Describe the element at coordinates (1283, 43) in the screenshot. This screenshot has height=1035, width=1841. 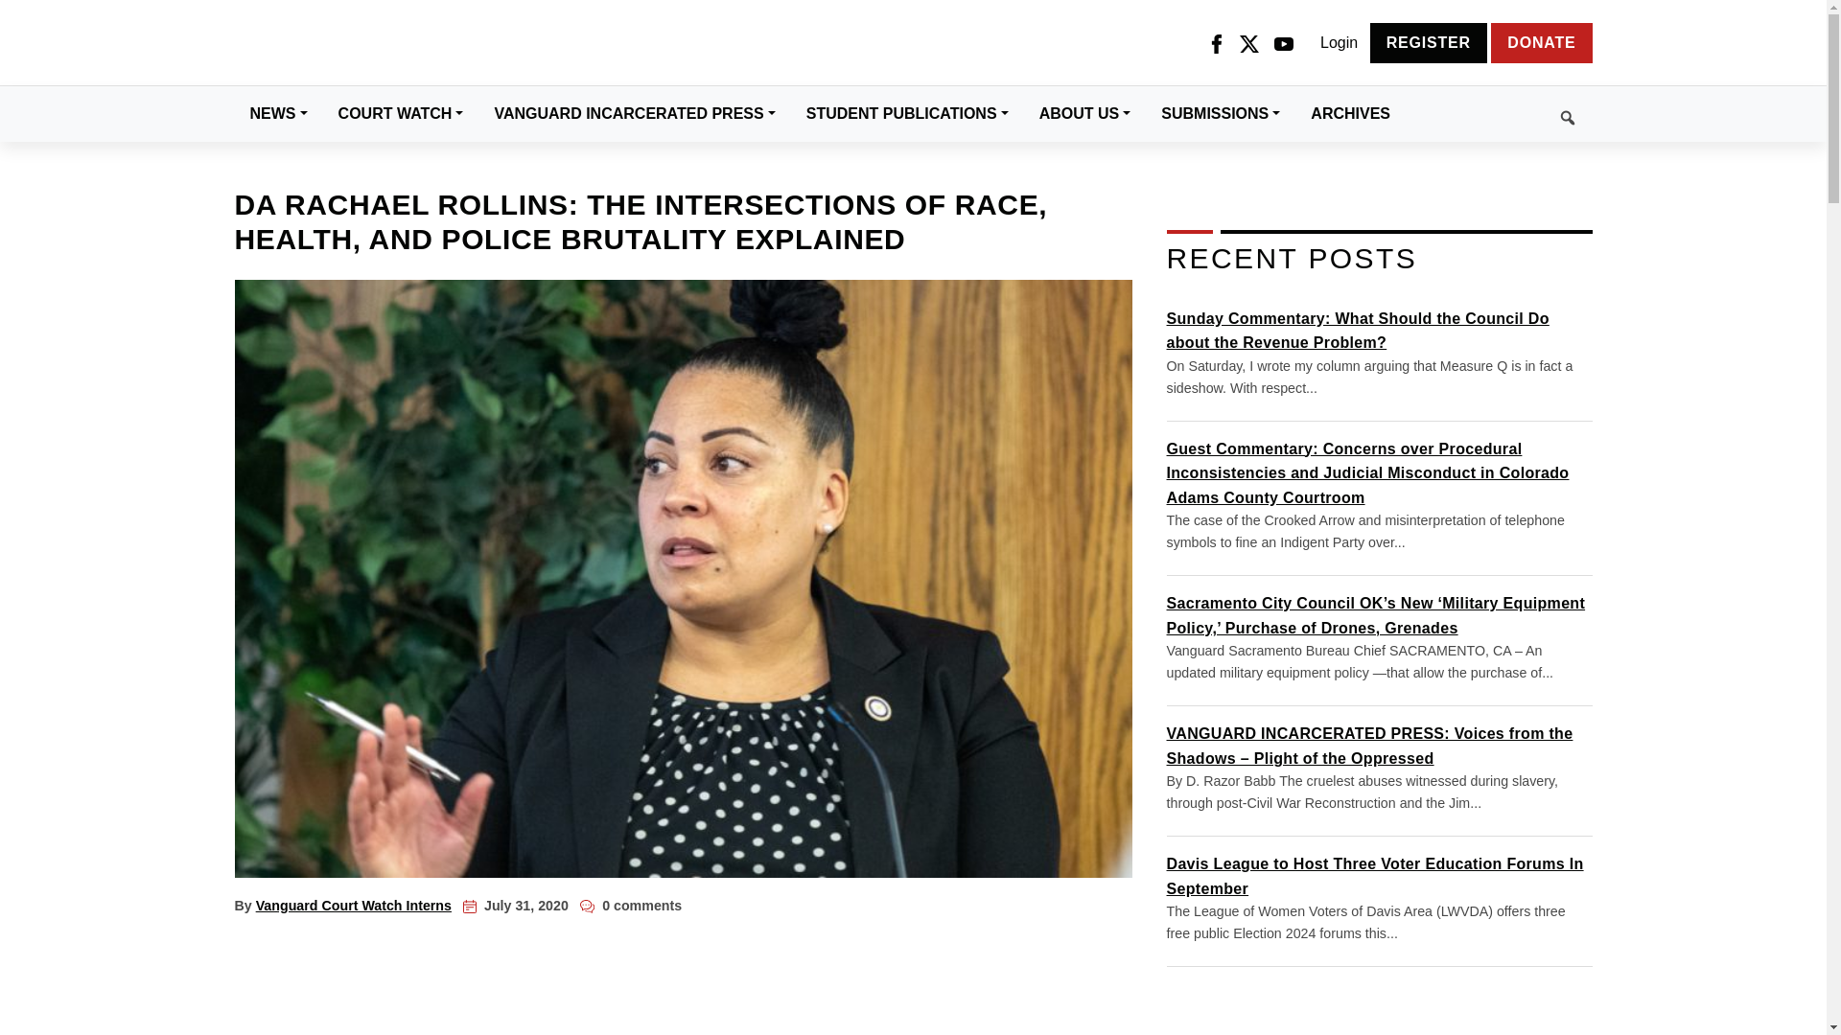
I see `YouTube` at that location.